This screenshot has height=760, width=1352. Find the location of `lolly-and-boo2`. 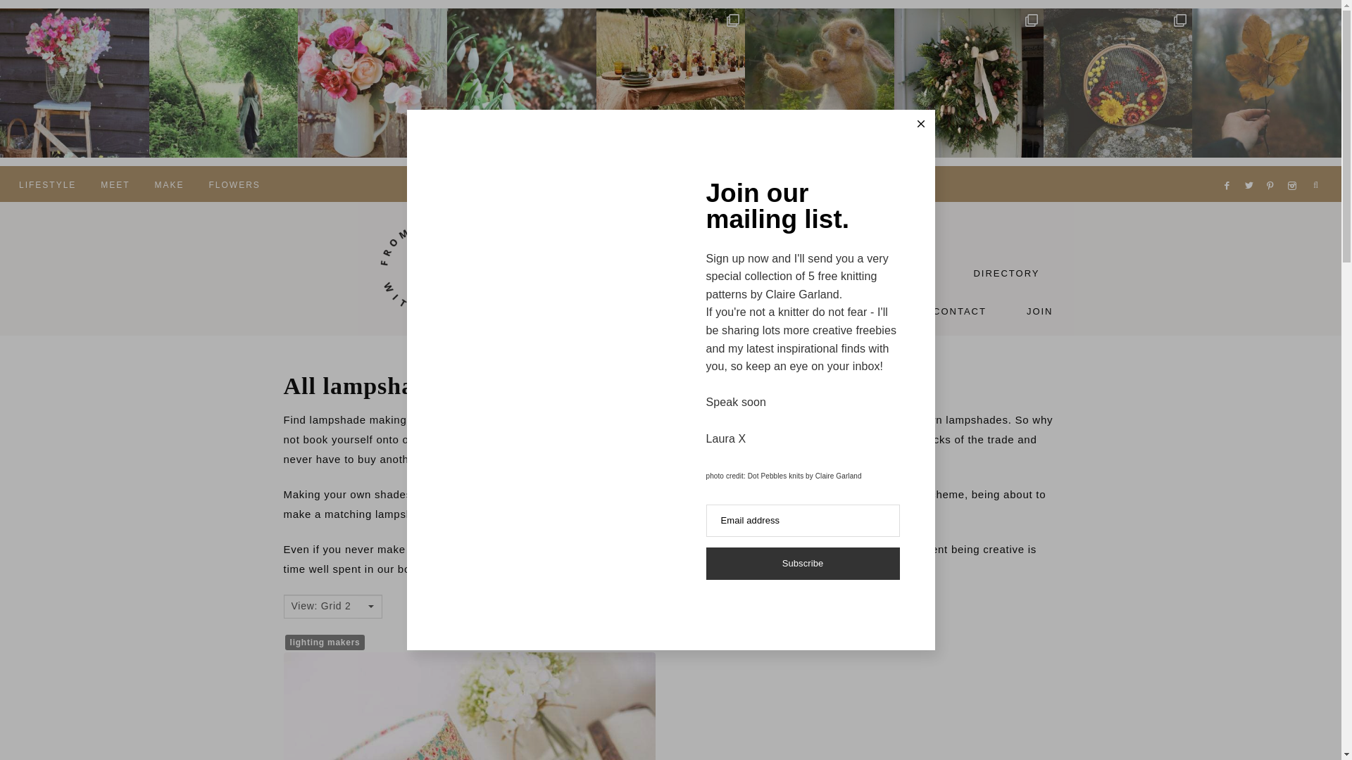

lolly-and-boo2 is located at coordinates (468, 706).